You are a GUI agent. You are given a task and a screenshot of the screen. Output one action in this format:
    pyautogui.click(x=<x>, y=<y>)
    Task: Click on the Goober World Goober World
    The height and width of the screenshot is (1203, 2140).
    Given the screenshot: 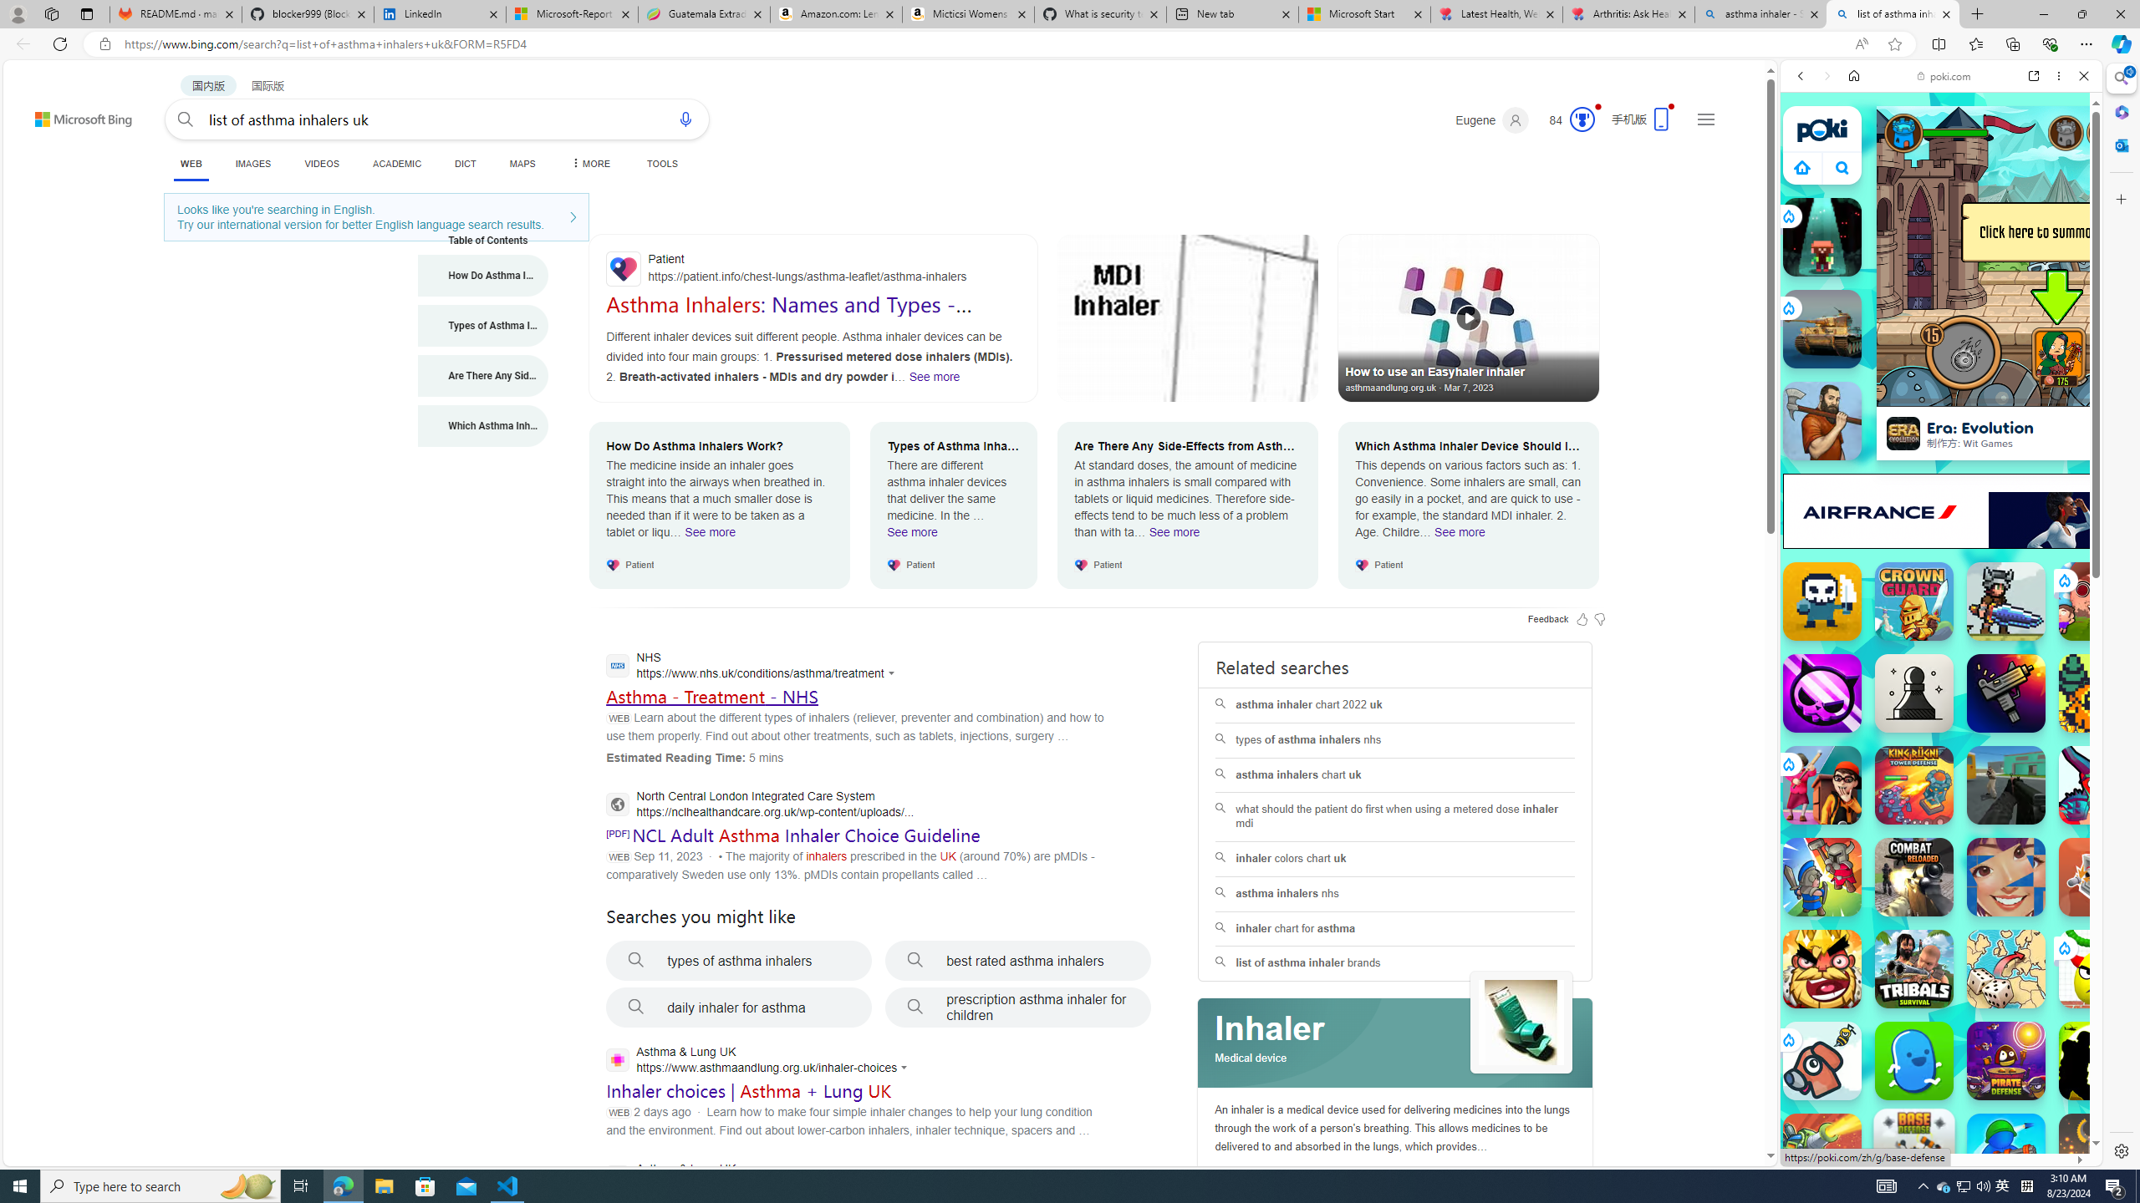 What is the action you would take?
    pyautogui.click(x=1914, y=1061)
    